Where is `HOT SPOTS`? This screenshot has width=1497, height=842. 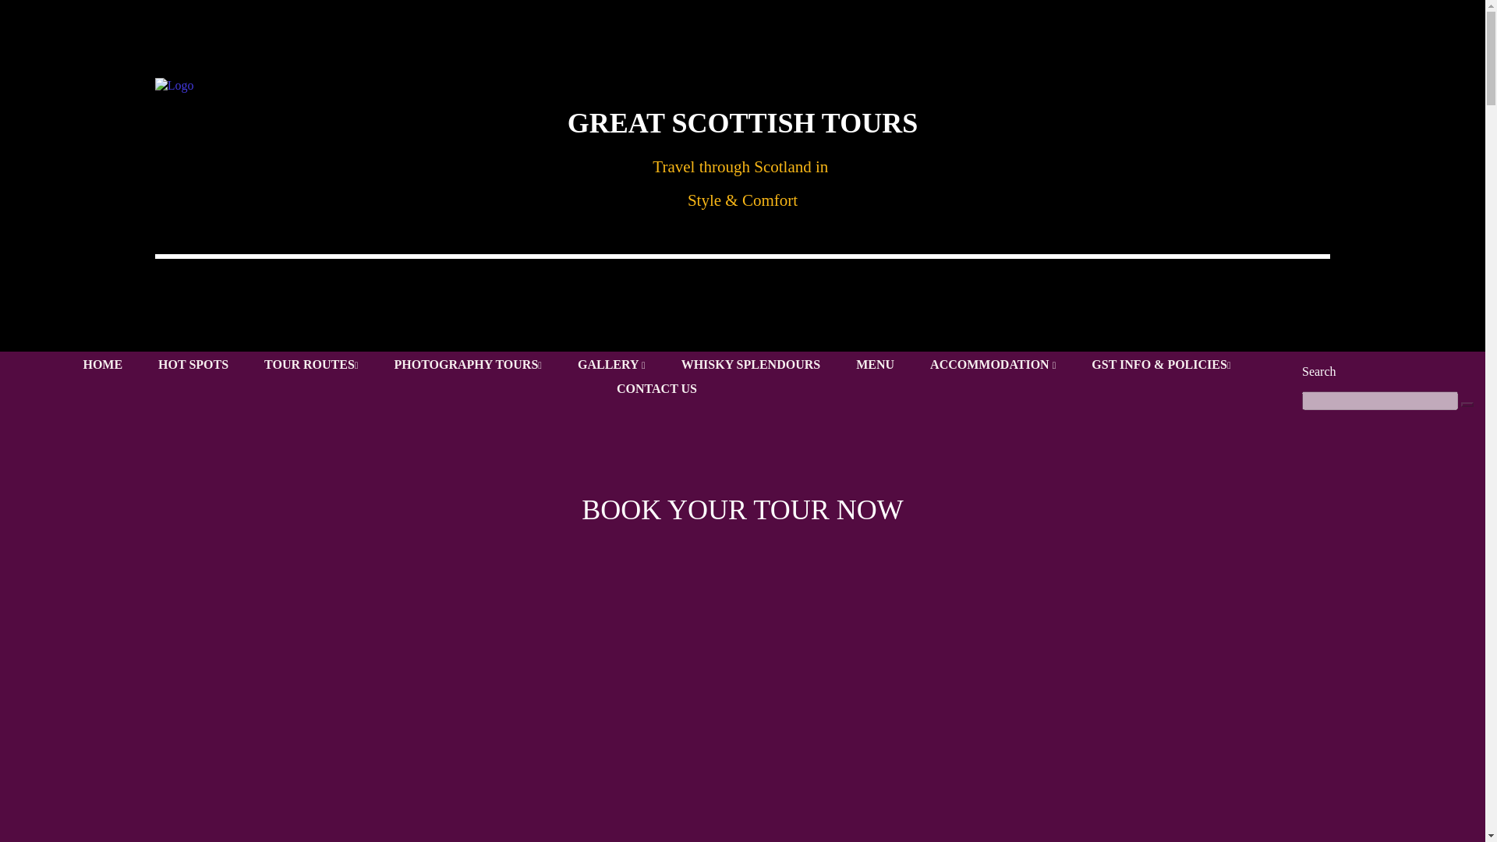 HOT SPOTS is located at coordinates (193, 366).